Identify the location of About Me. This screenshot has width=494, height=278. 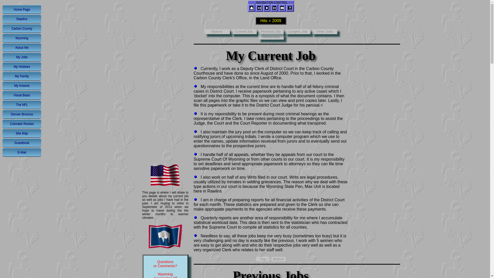
(22, 47).